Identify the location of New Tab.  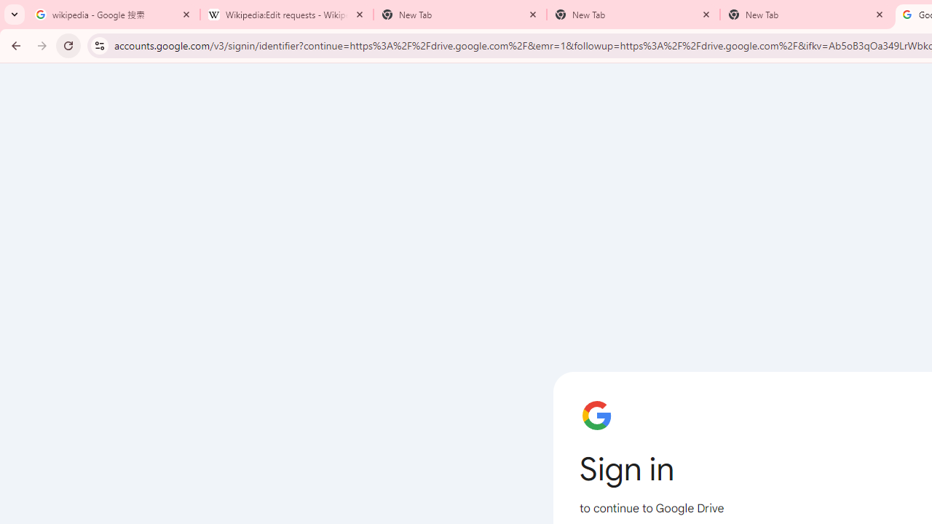
(633, 15).